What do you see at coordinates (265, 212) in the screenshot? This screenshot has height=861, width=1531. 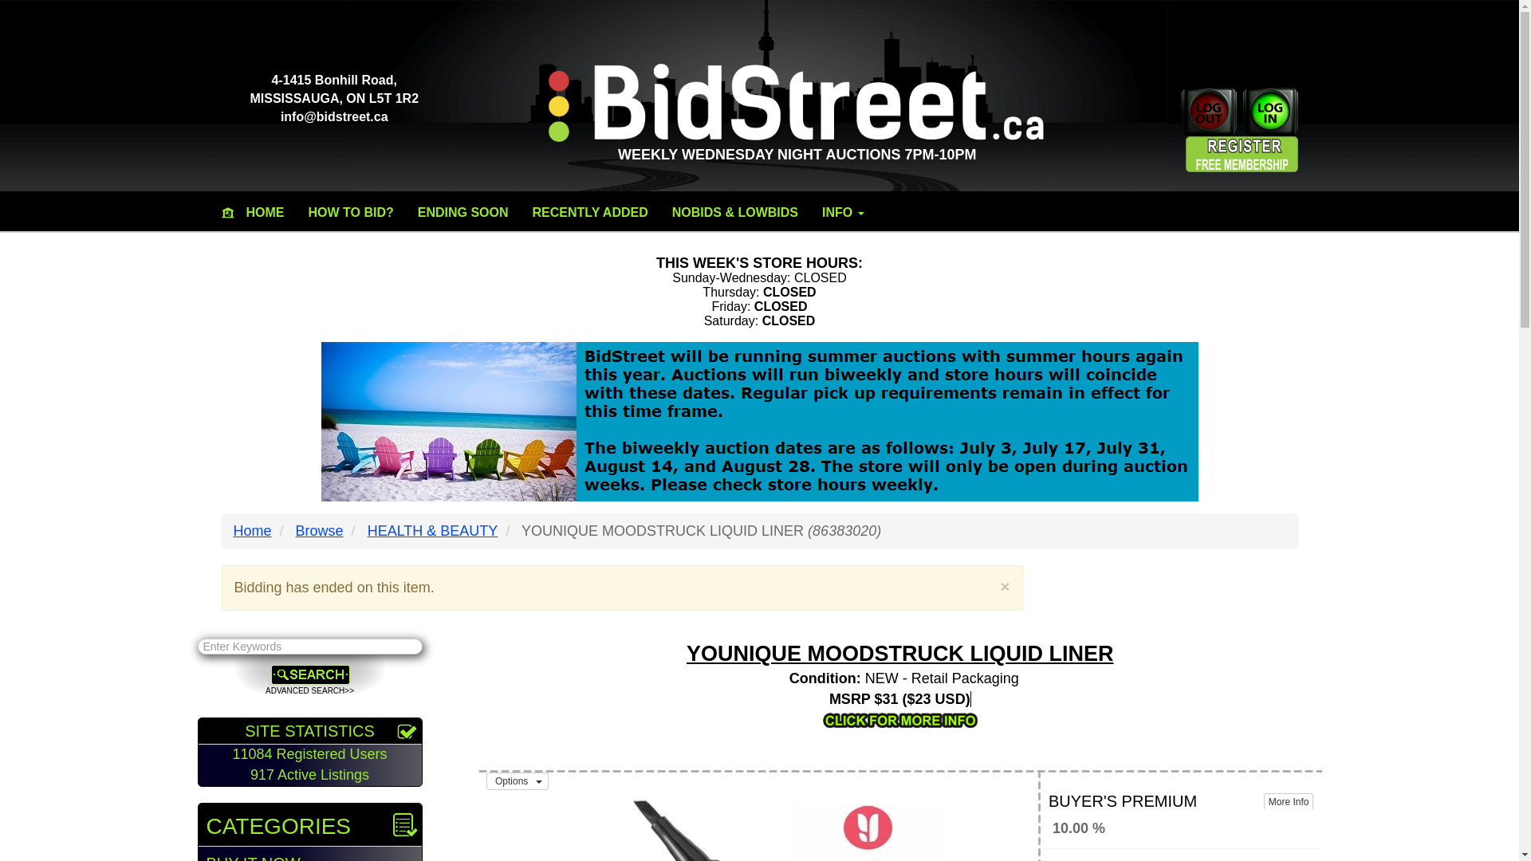 I see `HOME` at bounding box center [265, 212].